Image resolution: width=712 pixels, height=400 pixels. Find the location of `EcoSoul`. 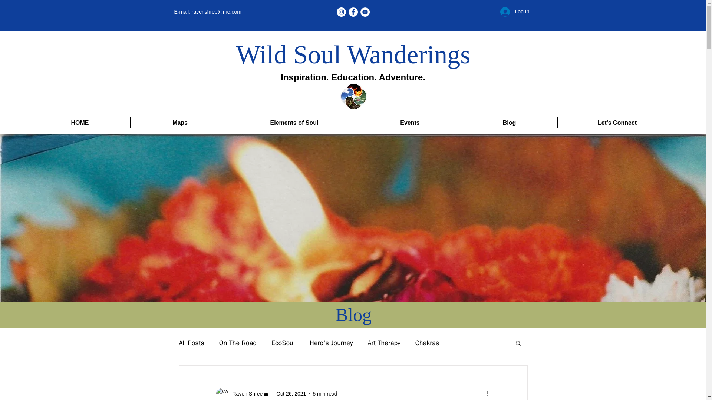

EcoSoul is located at coordinates (283, 343).